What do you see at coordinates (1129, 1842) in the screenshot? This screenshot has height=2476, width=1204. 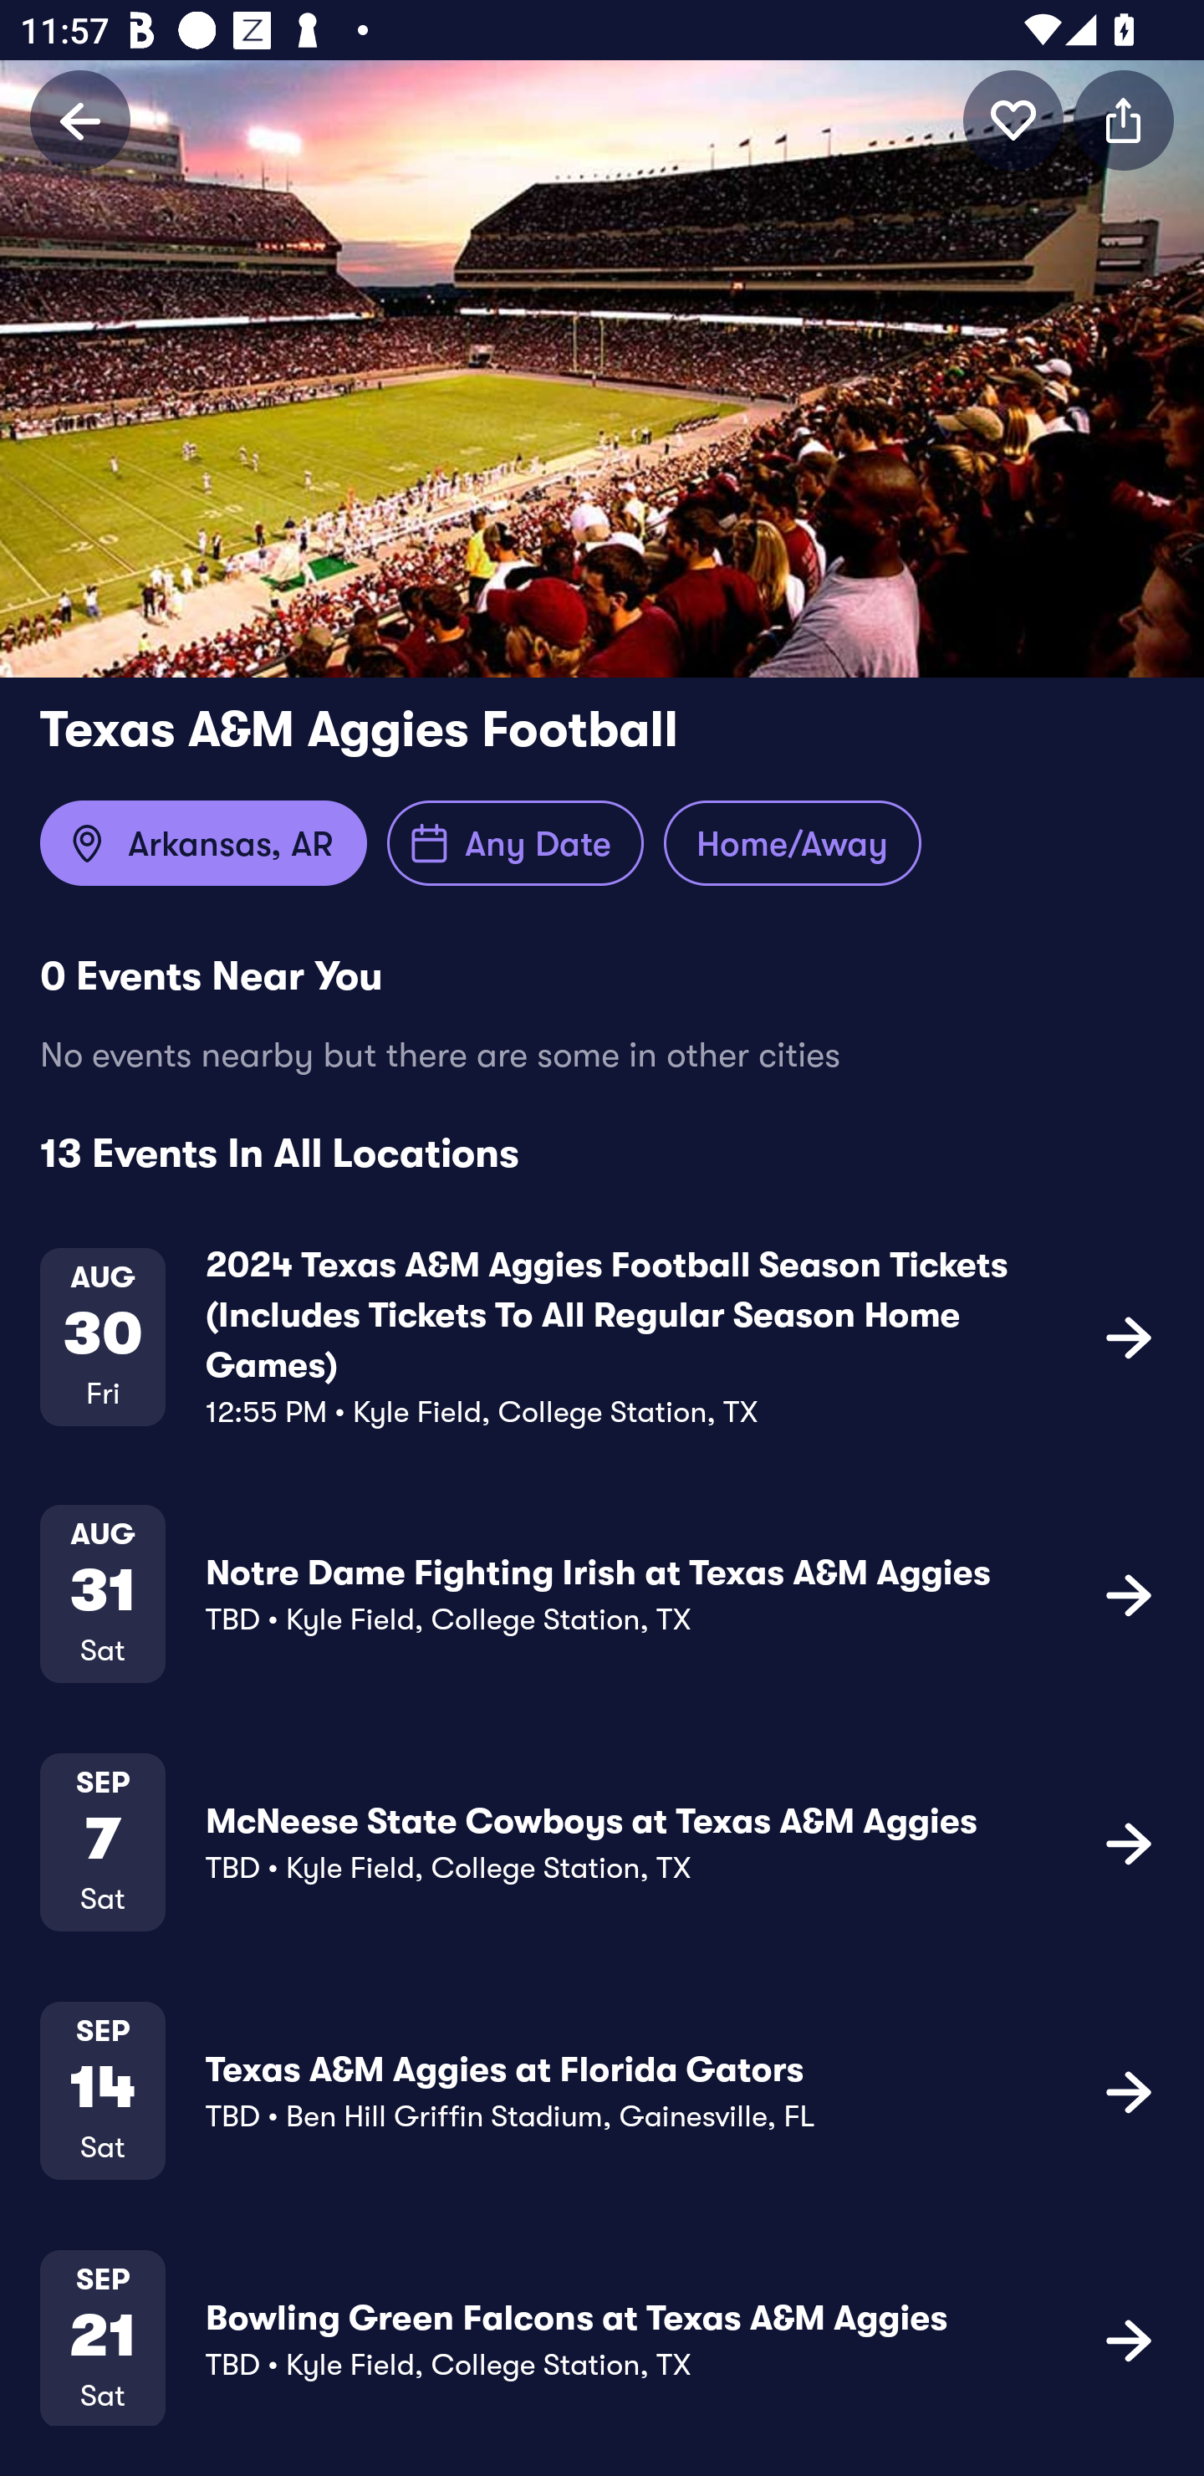 I see `icon button` at bounding box center [1129, 1842].